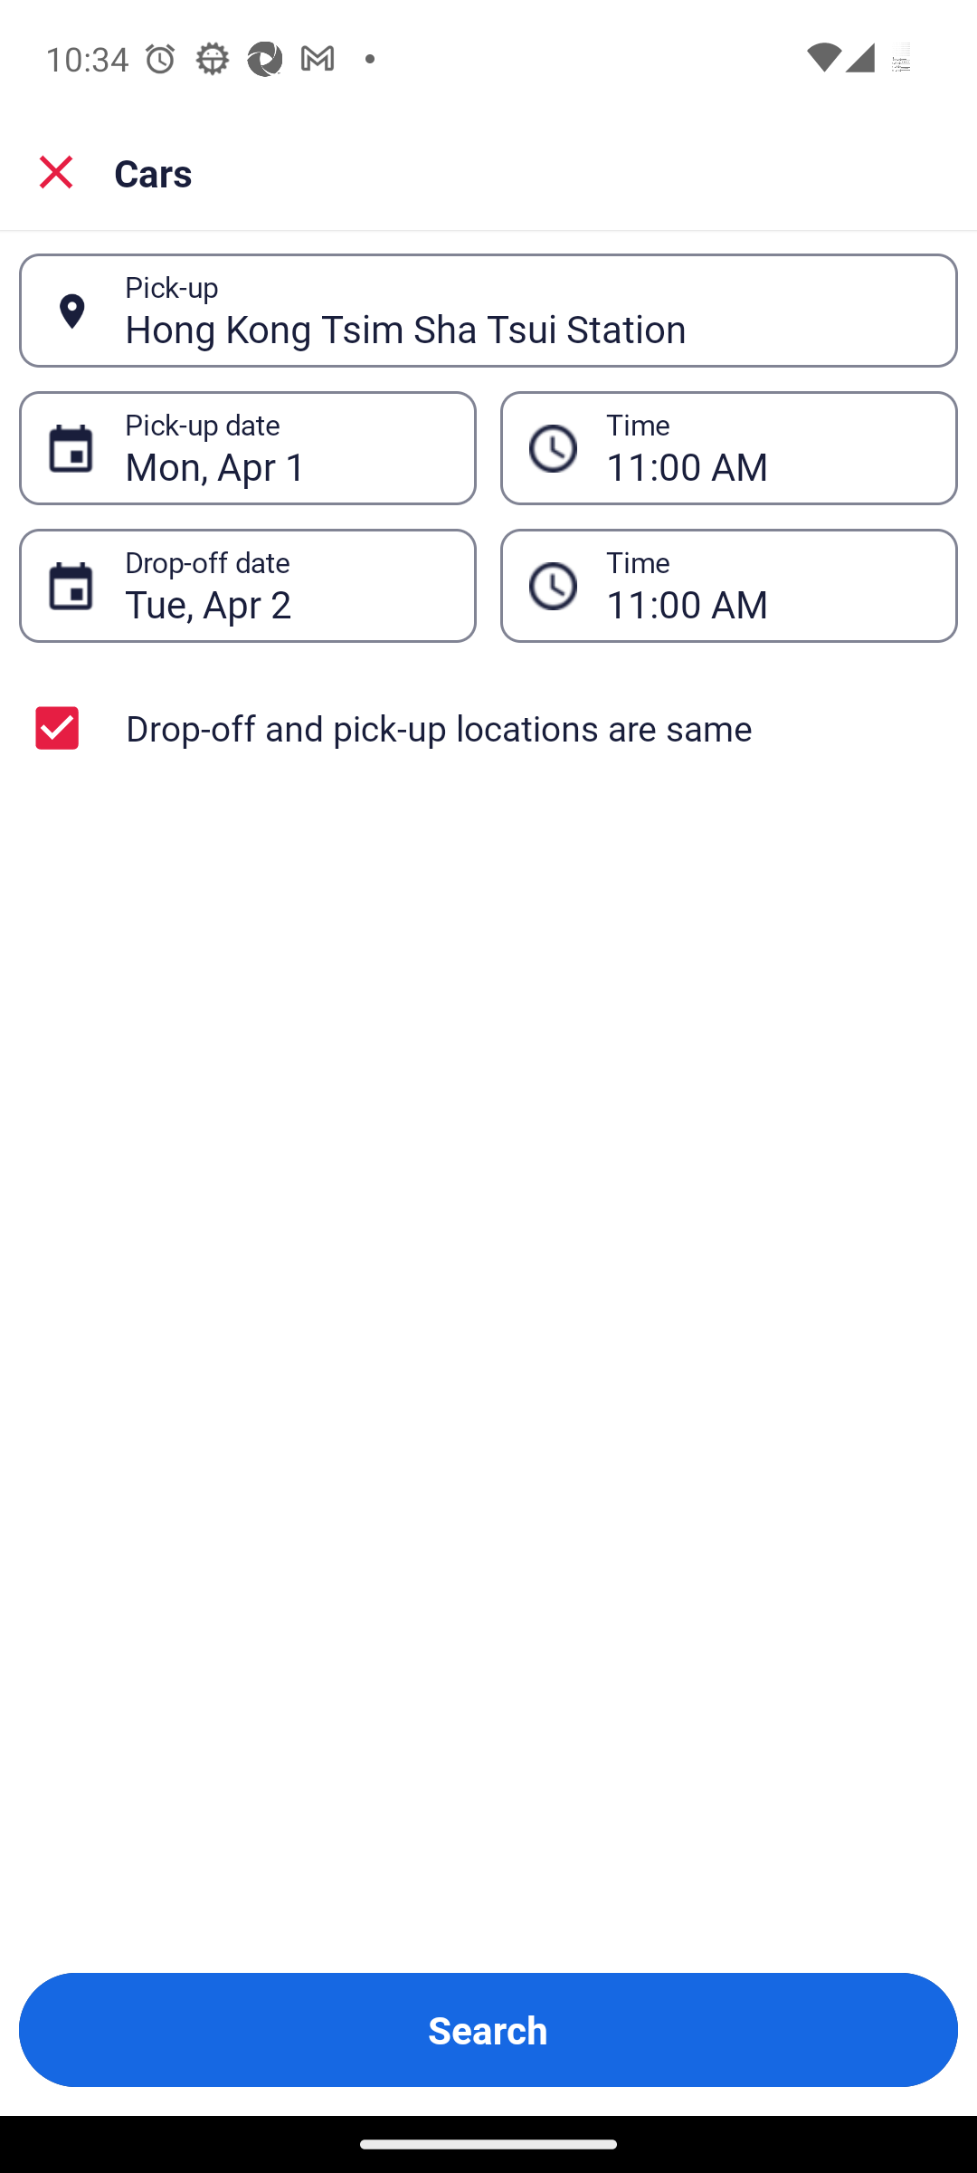 The image size is (977, 2173). What do you see at coordinates (767, 447) in the screenshot?
I see `11:00 AM` at bounding box center [767, 447].